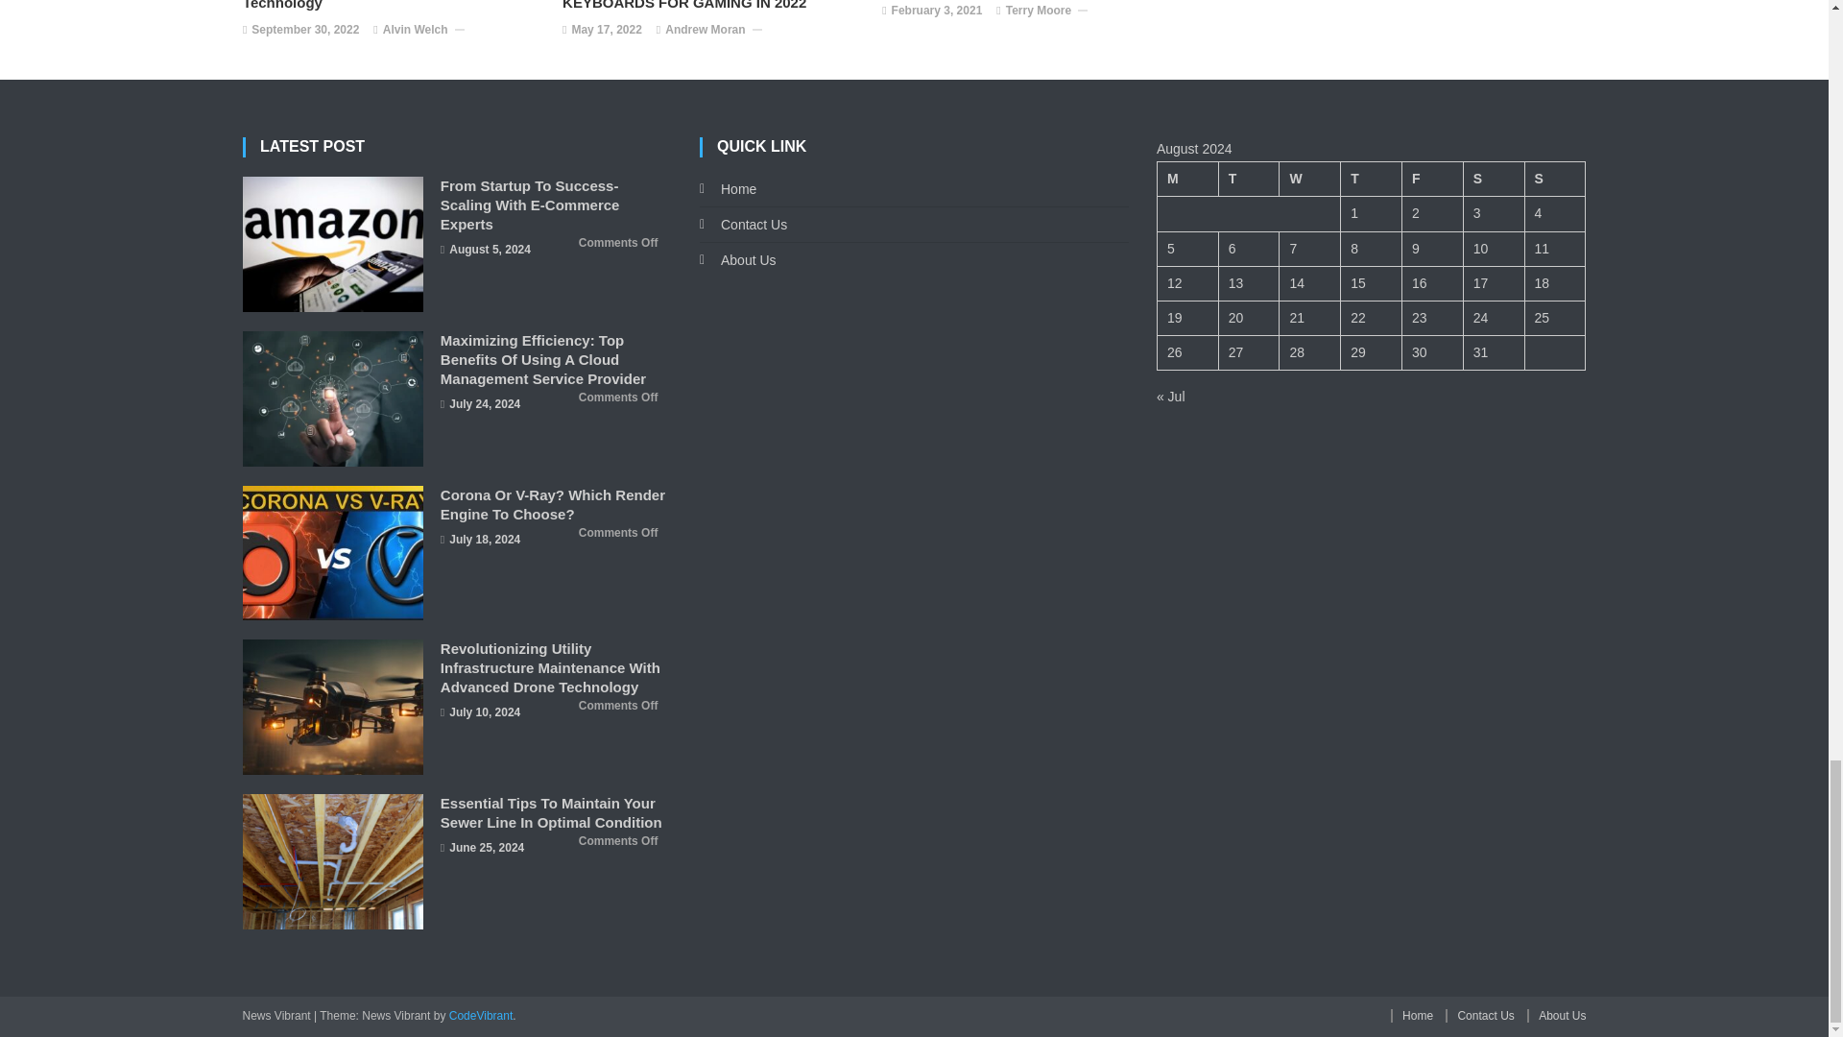 The image size is (1843, 1037). What do you see at coordinates (305, 31) in the screenshot?
I see `September 30, 2022` at bounding box center [305, 31].